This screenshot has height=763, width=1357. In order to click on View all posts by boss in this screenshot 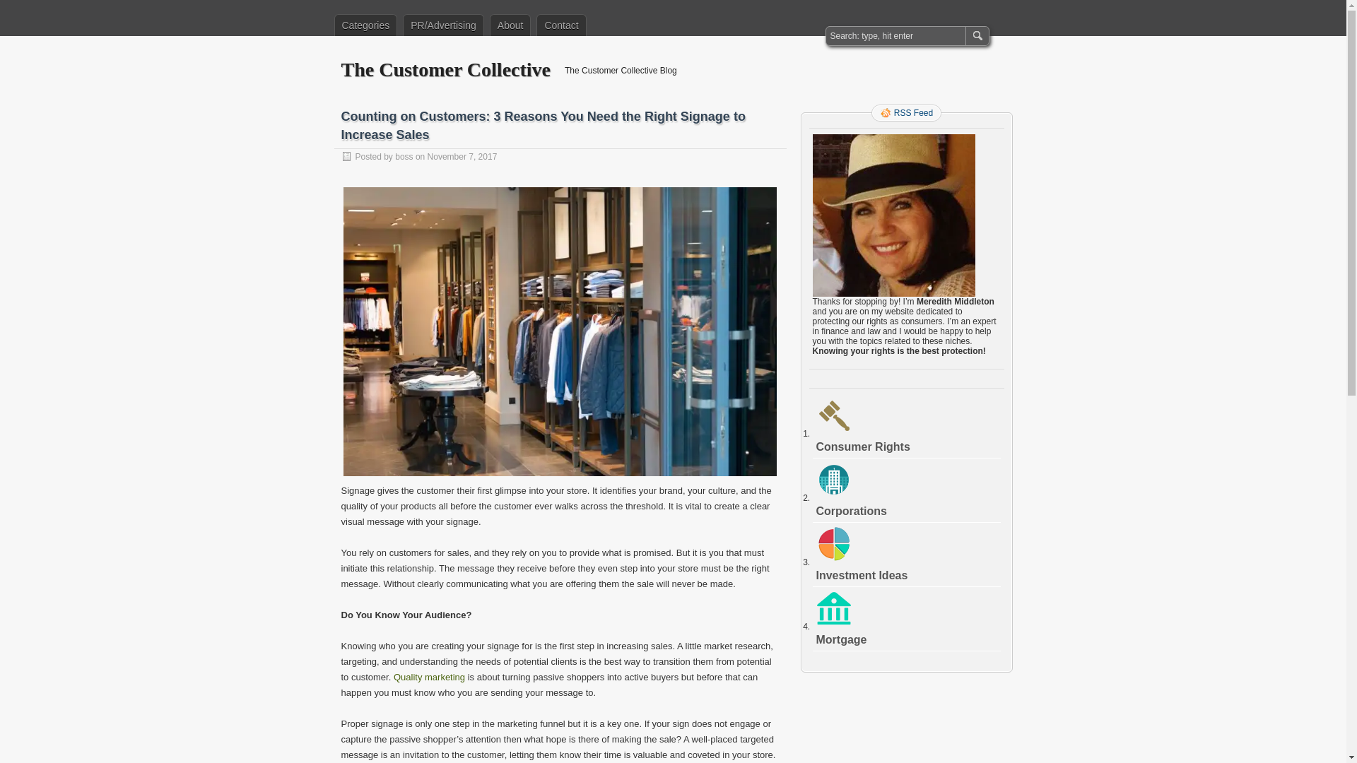, I will do `click(403, 156)`.